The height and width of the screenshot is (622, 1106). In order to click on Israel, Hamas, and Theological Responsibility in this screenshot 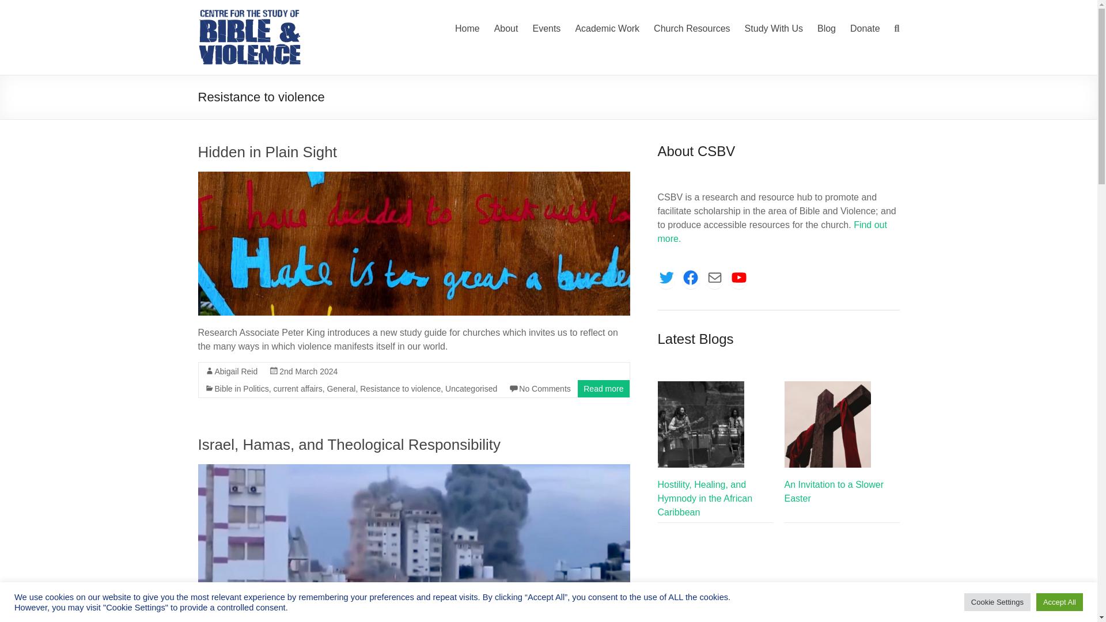, I will do `click(414, 469)`.